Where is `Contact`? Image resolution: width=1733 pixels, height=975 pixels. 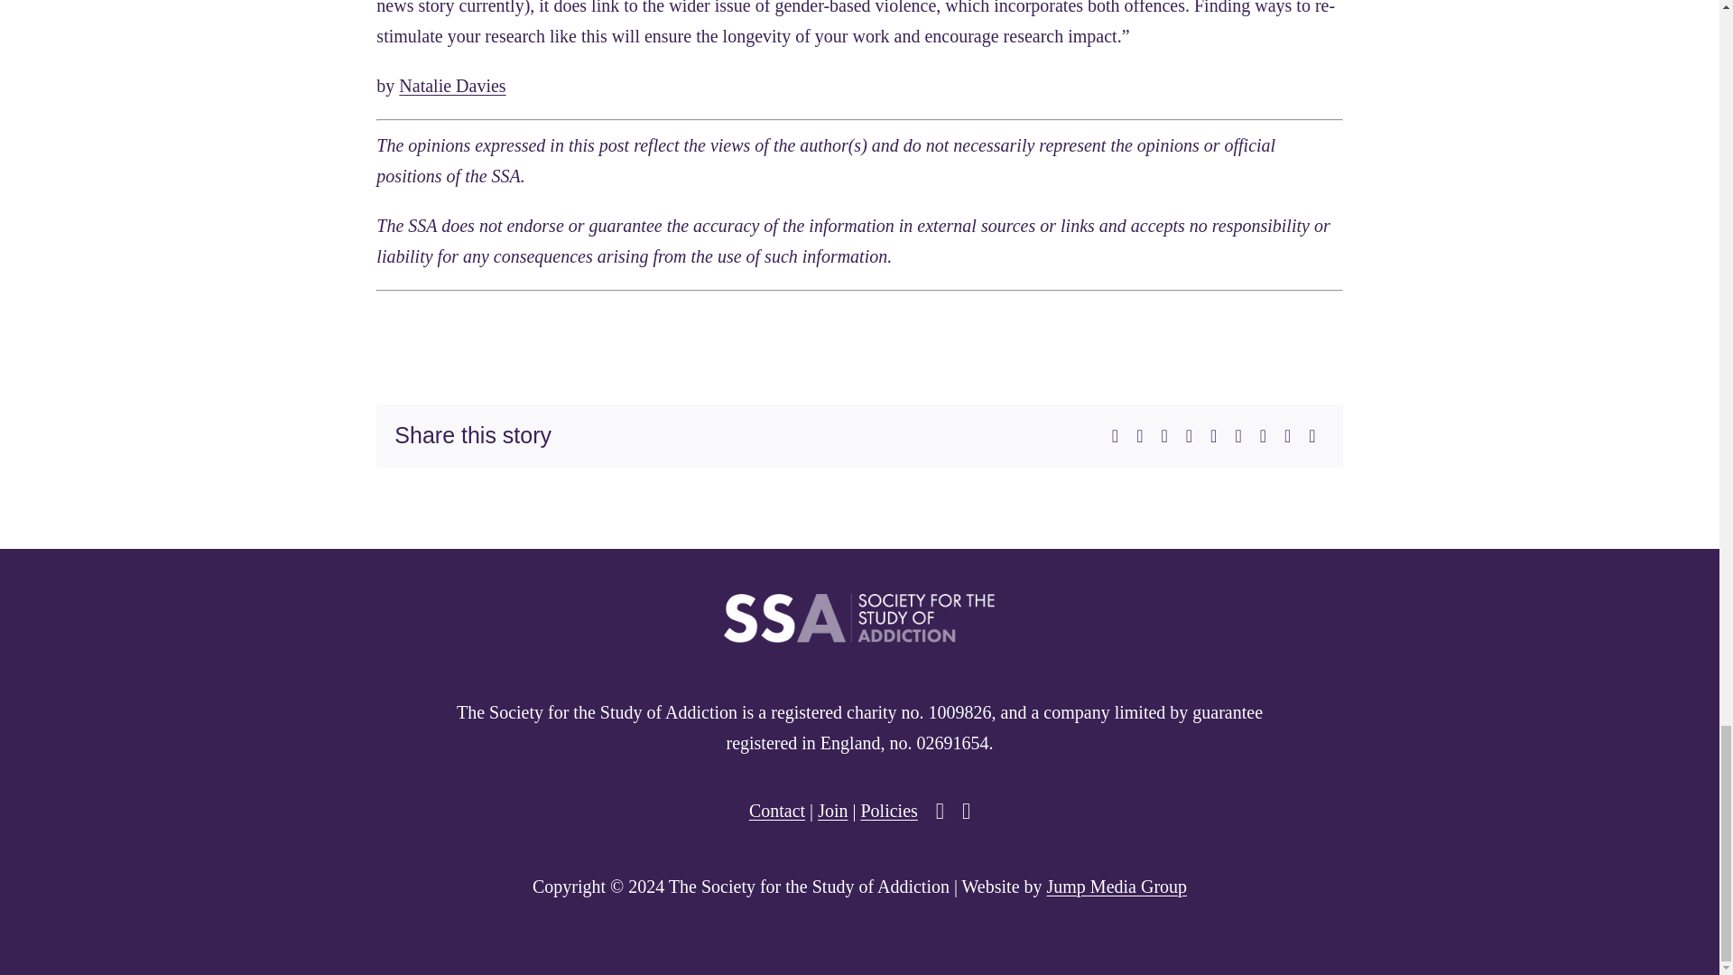
Contact is located at coordinates (776, 811).